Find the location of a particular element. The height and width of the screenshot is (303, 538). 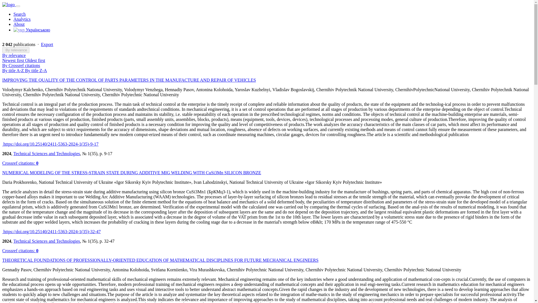

Search is located at coordinates (20, 14).